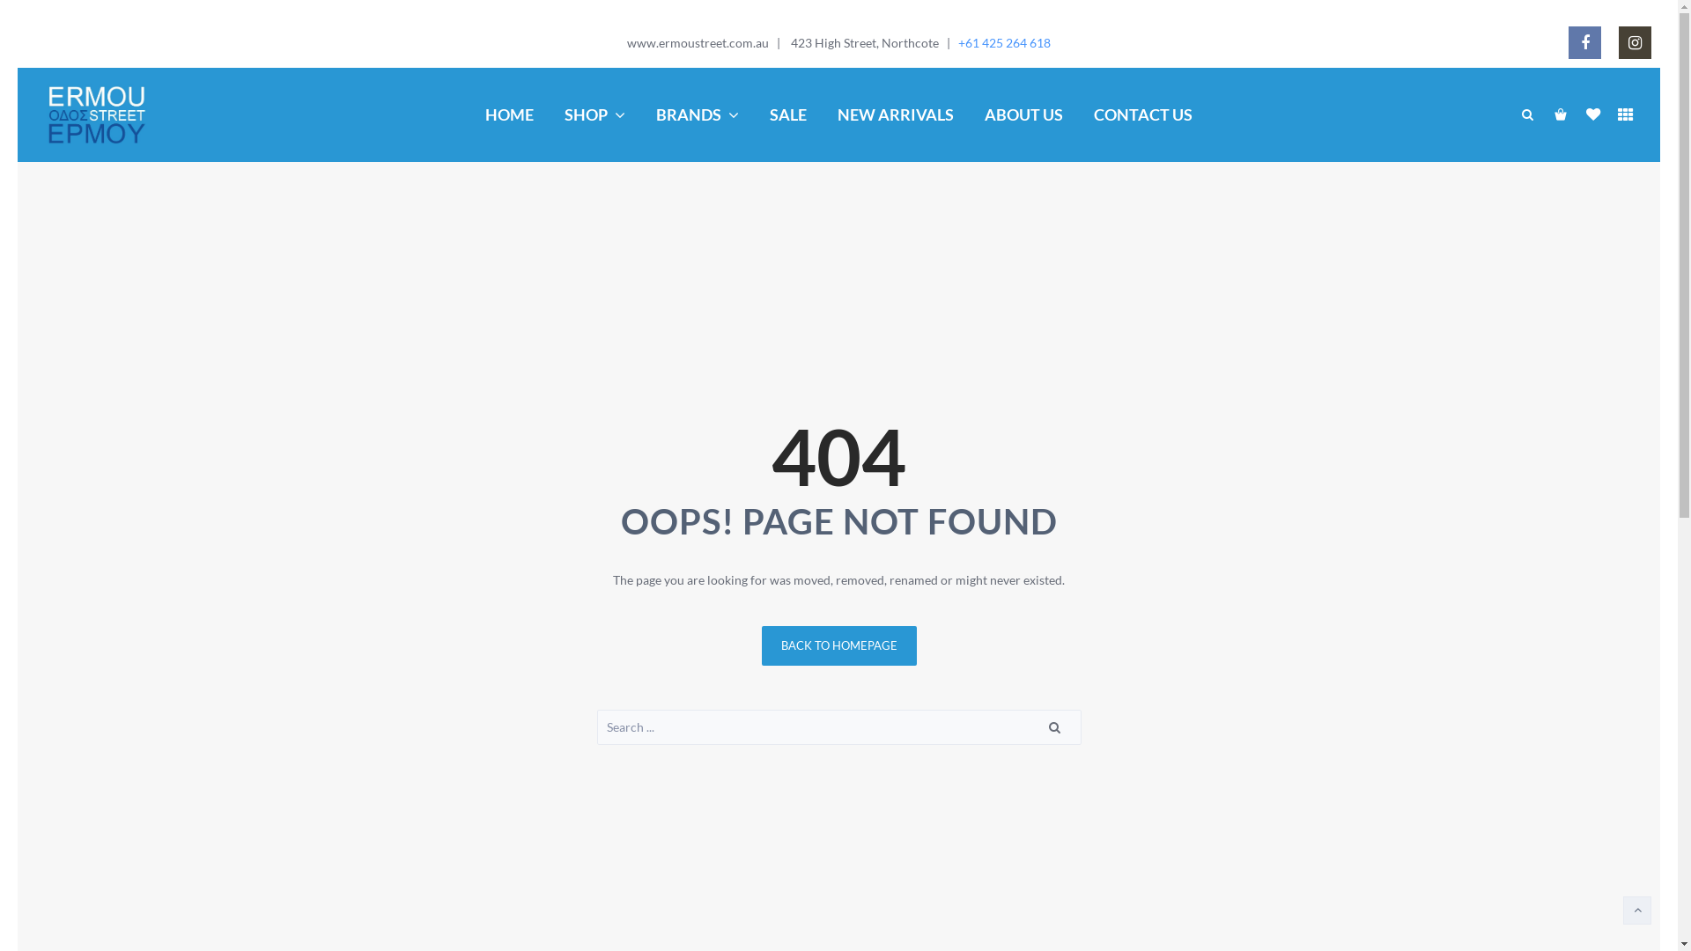 Image resolution: width=1691 pixels, height=951 pixels. Describe the element at coordinates (1637, 910) in the screenshot. I see `Back to top` at that location.